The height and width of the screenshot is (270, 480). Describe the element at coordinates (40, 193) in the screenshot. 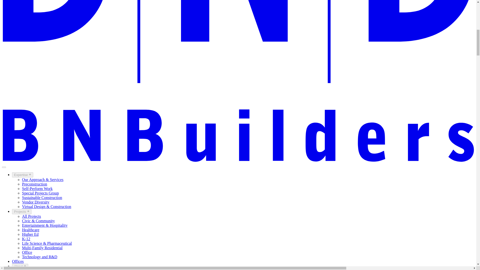

I see `Special Projects Group` at that location.